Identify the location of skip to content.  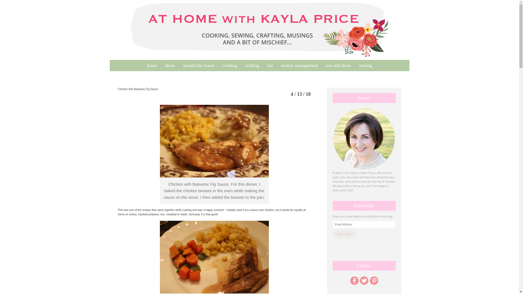
(113, 63).